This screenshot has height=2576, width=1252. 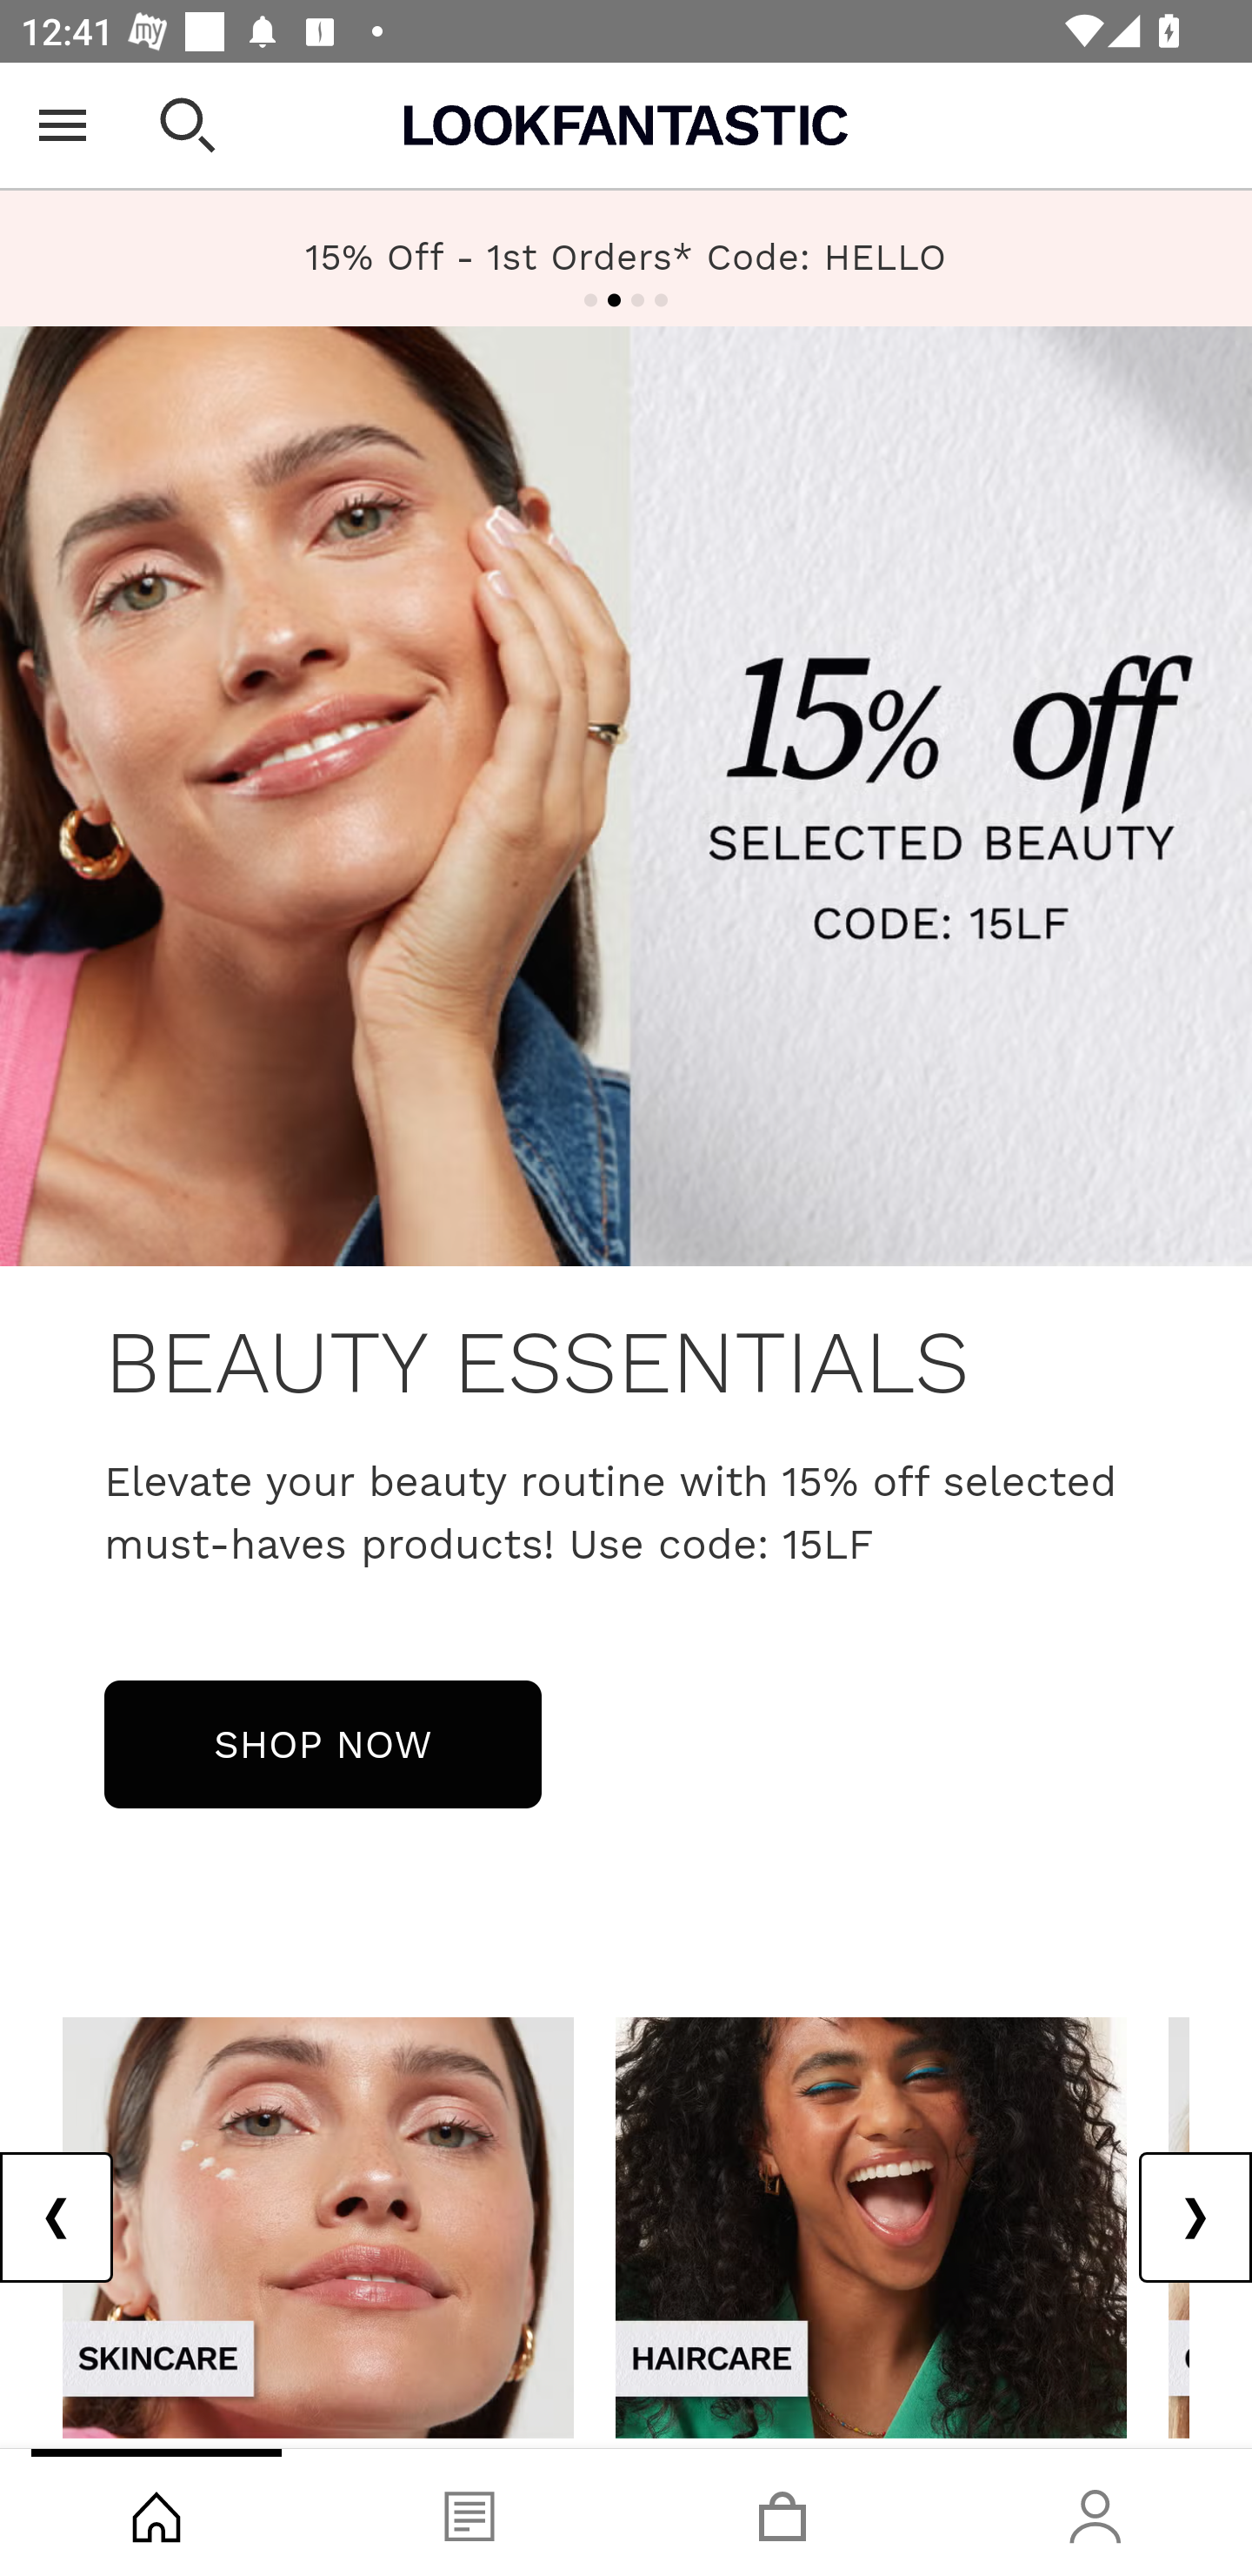 I want to click on Previous, so click(x=57, y=2217).